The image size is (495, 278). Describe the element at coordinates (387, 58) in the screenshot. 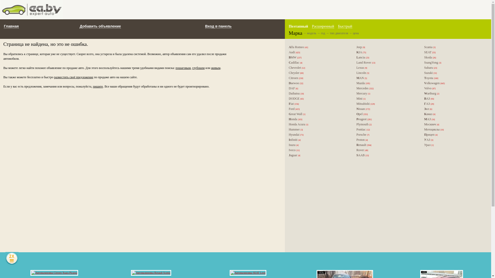

I see `Lancia [23]` at that location.